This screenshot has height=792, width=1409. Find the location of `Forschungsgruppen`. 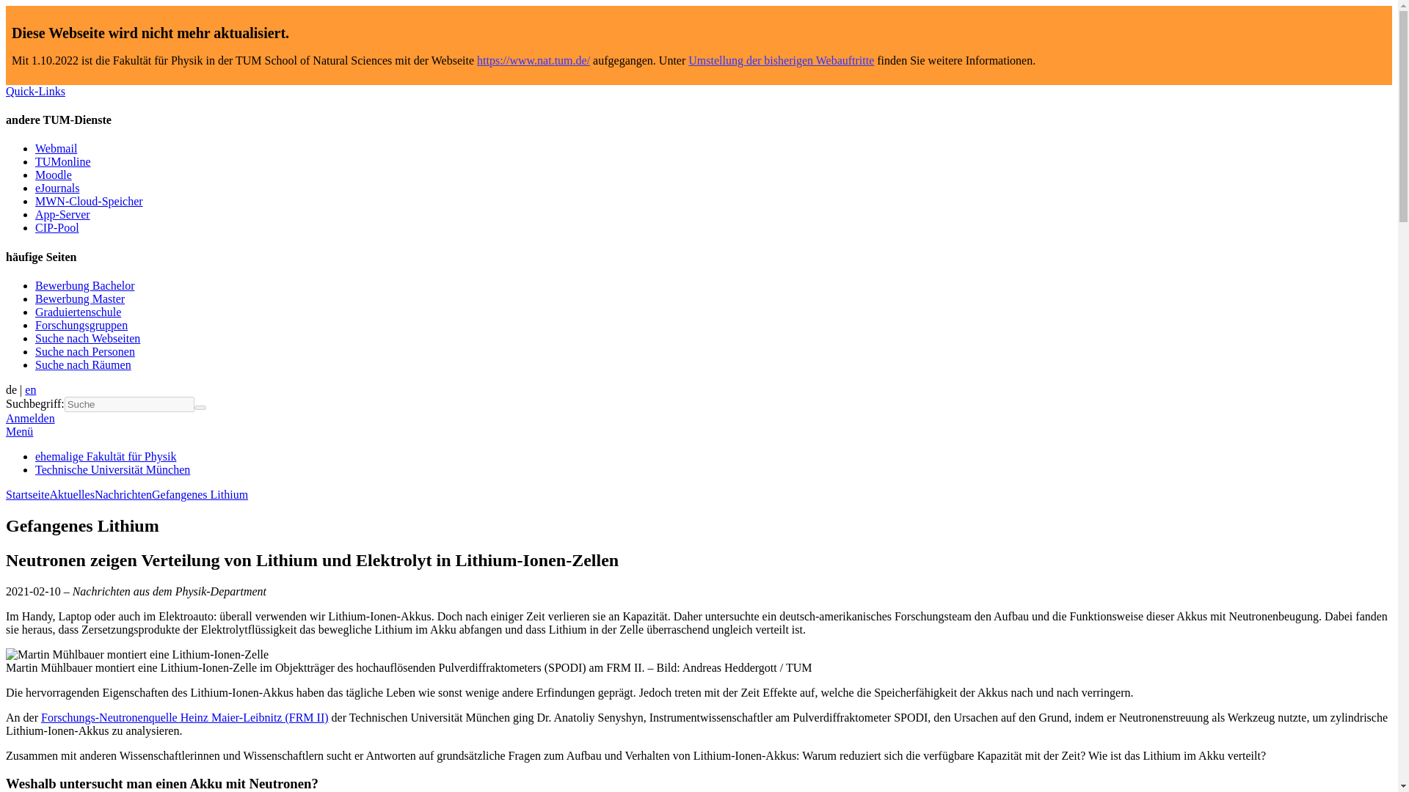

Forschungsgruppen is located at coordinates (81, 326).